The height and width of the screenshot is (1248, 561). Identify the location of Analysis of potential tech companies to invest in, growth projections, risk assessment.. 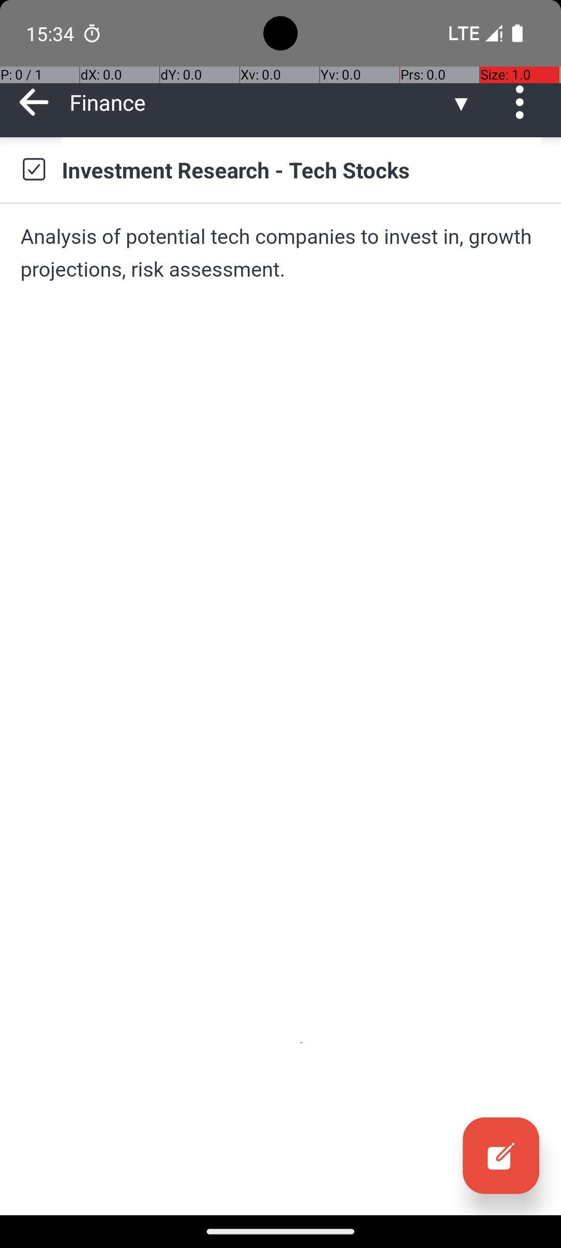
(280, 253).